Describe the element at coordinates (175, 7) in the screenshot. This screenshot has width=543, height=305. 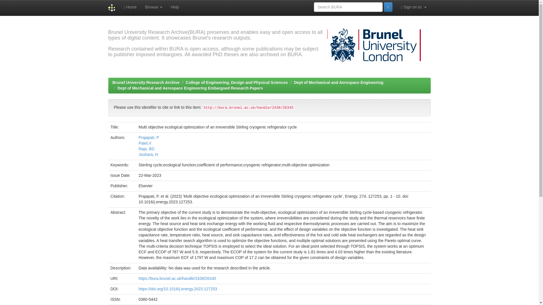
I see `Help` at that location.